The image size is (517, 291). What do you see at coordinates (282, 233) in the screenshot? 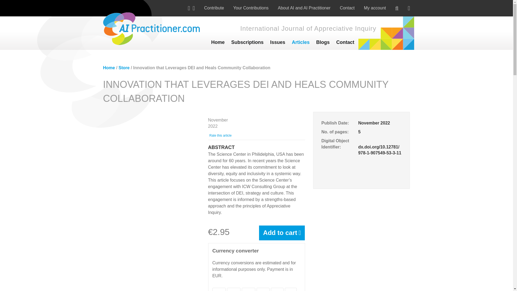
I see `Add to cart` at bounding box center [282, 233].